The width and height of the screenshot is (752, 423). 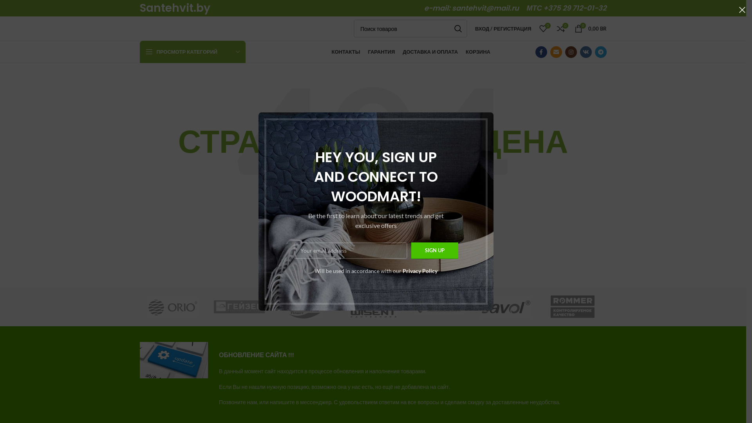 What do you see at coordinates (175, 8) in the screenshot?
I see `Santehvit.by` at bounding box center [175, 8].